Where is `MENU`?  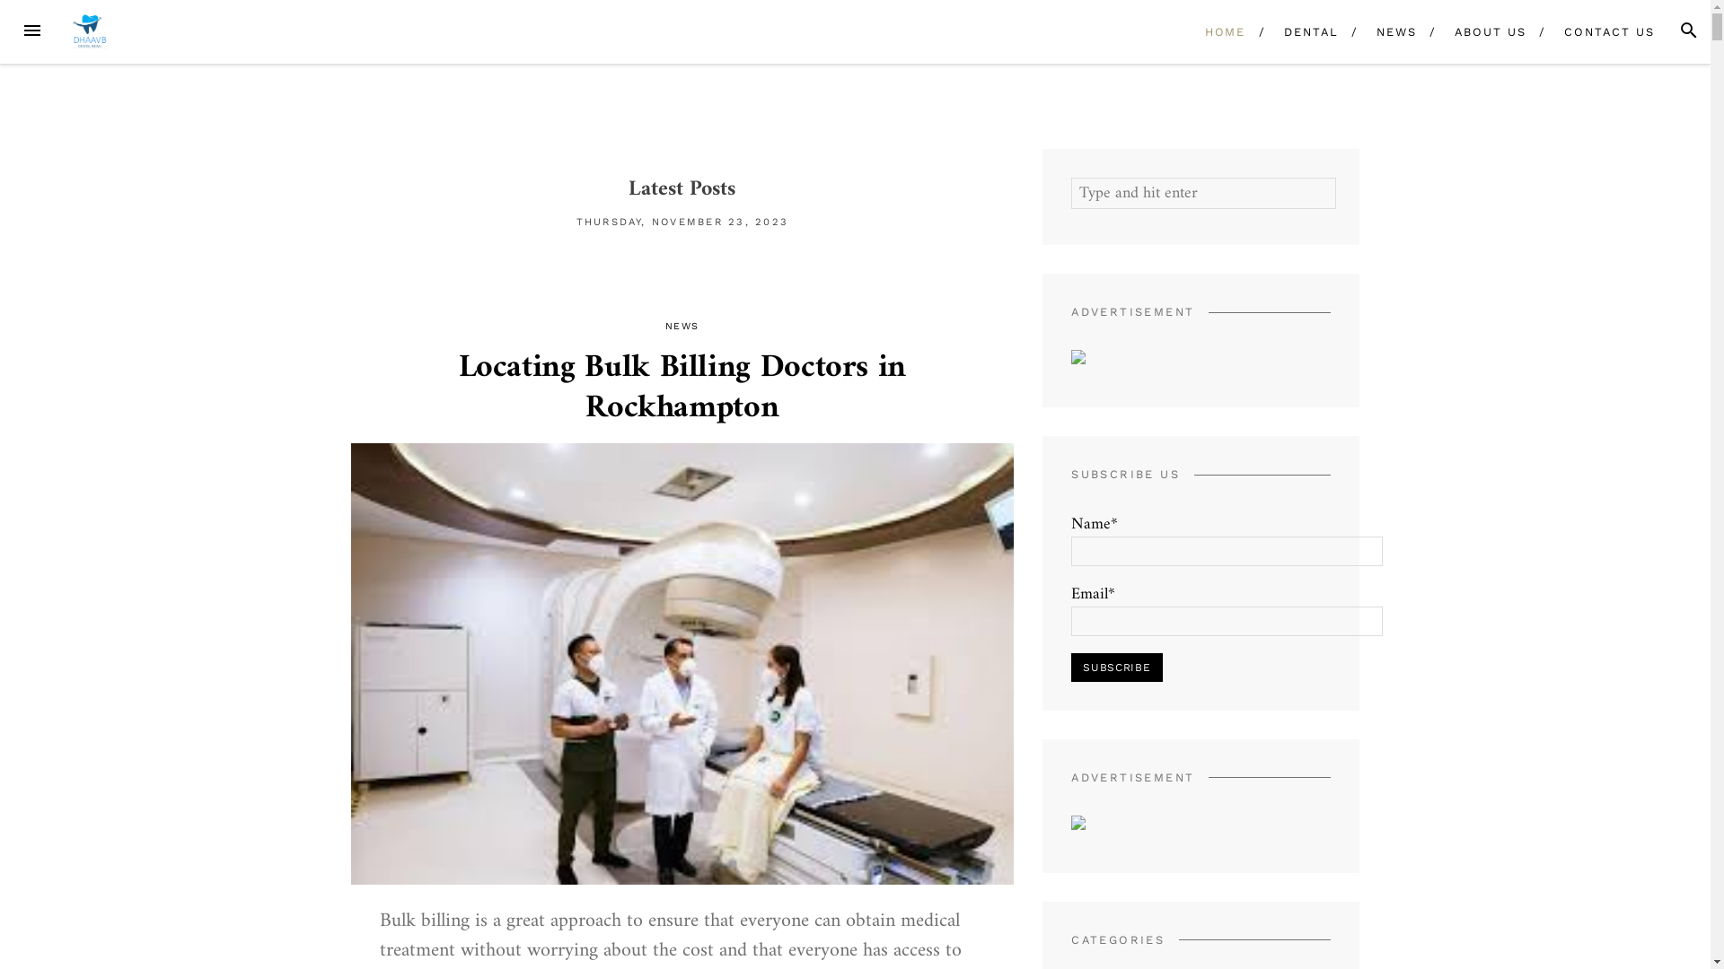 MENU is located at coordinates (32, 31).